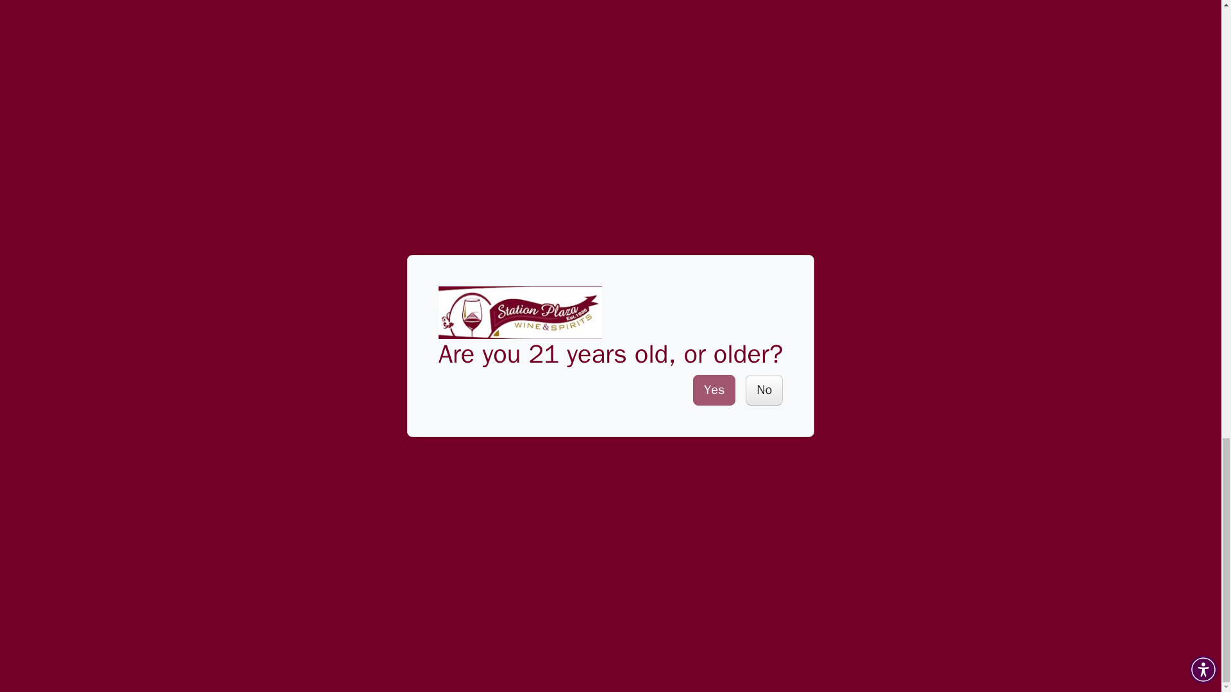 The image size is (1231, 692). Describe the element at coordinates (655, 26) in the screenshot. I see `Wine Spectator 94 point rating.` at that location.